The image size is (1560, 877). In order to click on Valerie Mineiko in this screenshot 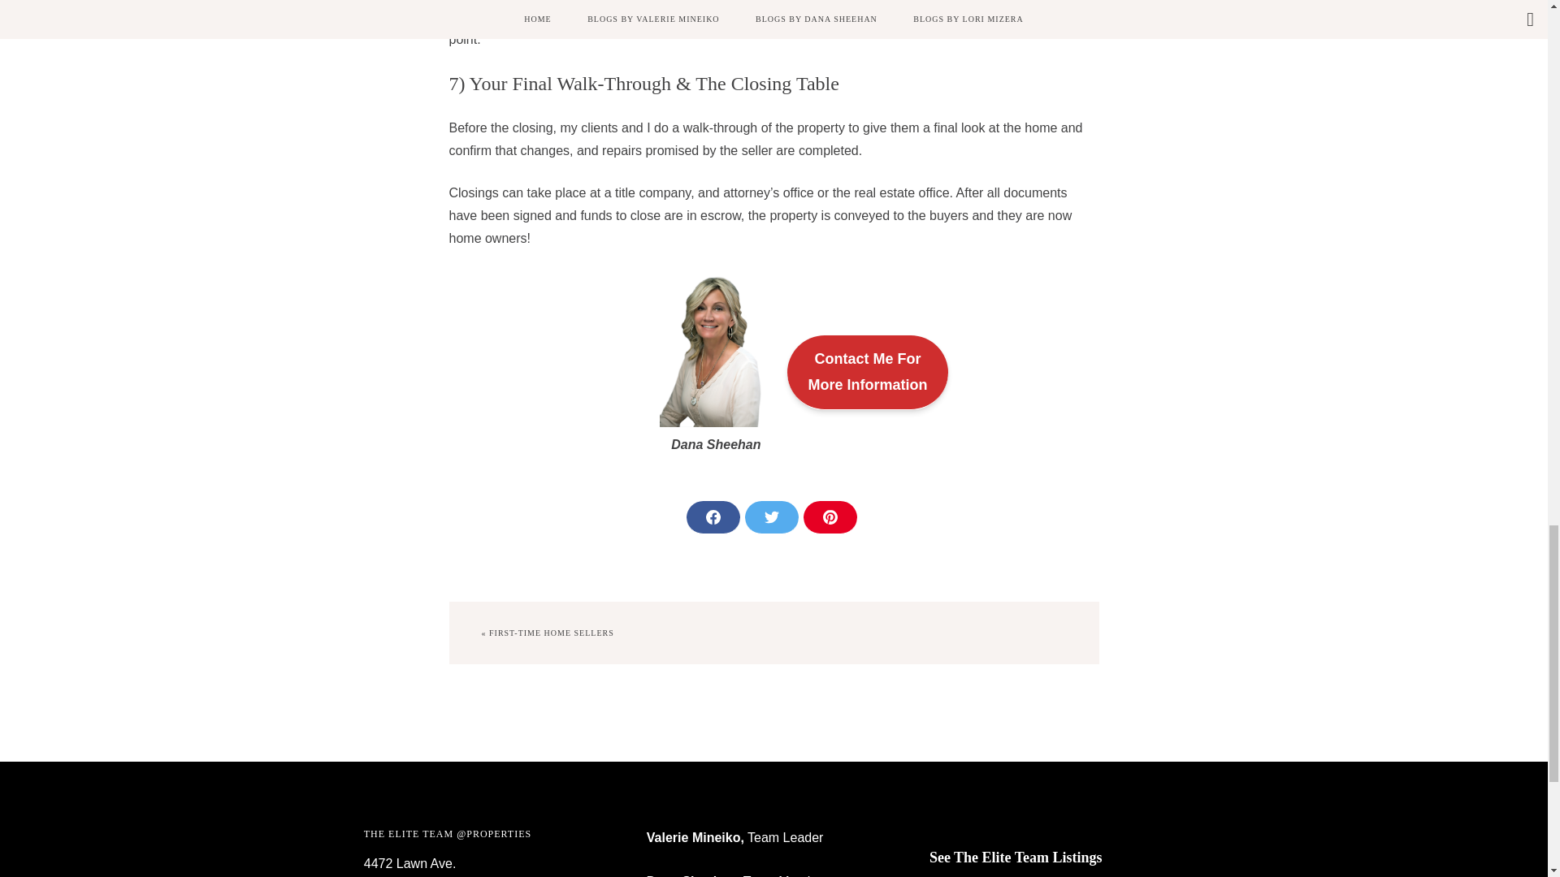, I will do `click(694, 837)`.